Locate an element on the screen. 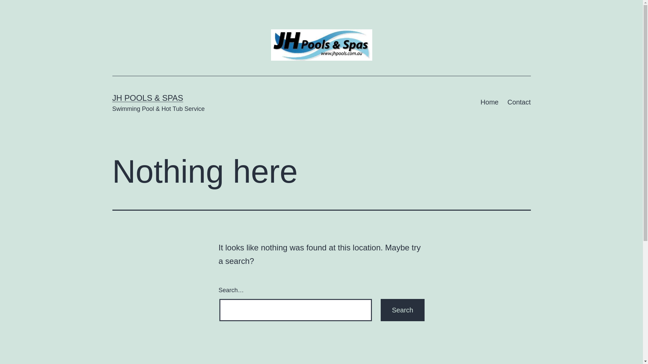 This screenshot has height=364, width=648. Contact is located at coordinates (519, 102).